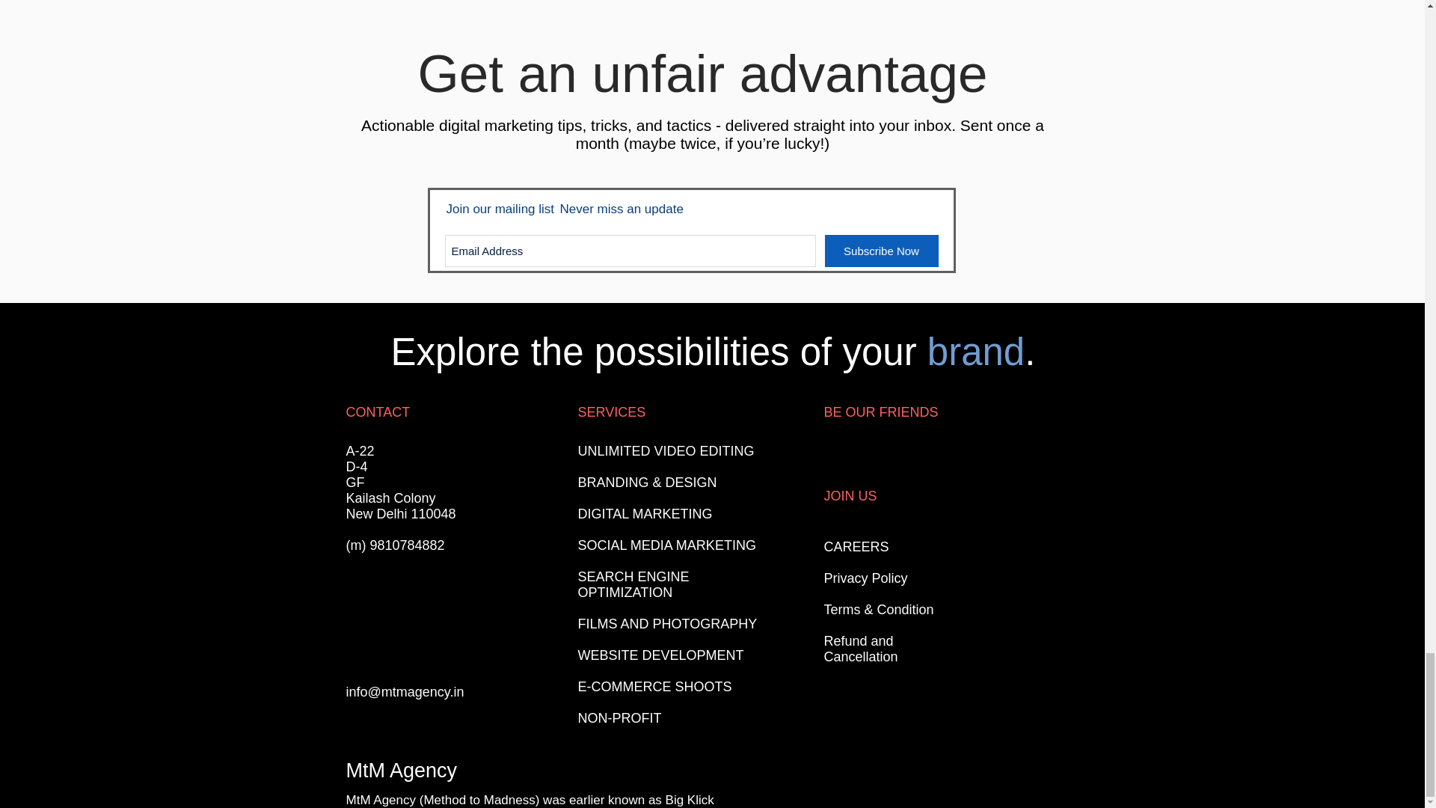  What do you see at coordinates (856, 546) in the screenshot?
I see `CAREERS` at bounding box center [856, 546].